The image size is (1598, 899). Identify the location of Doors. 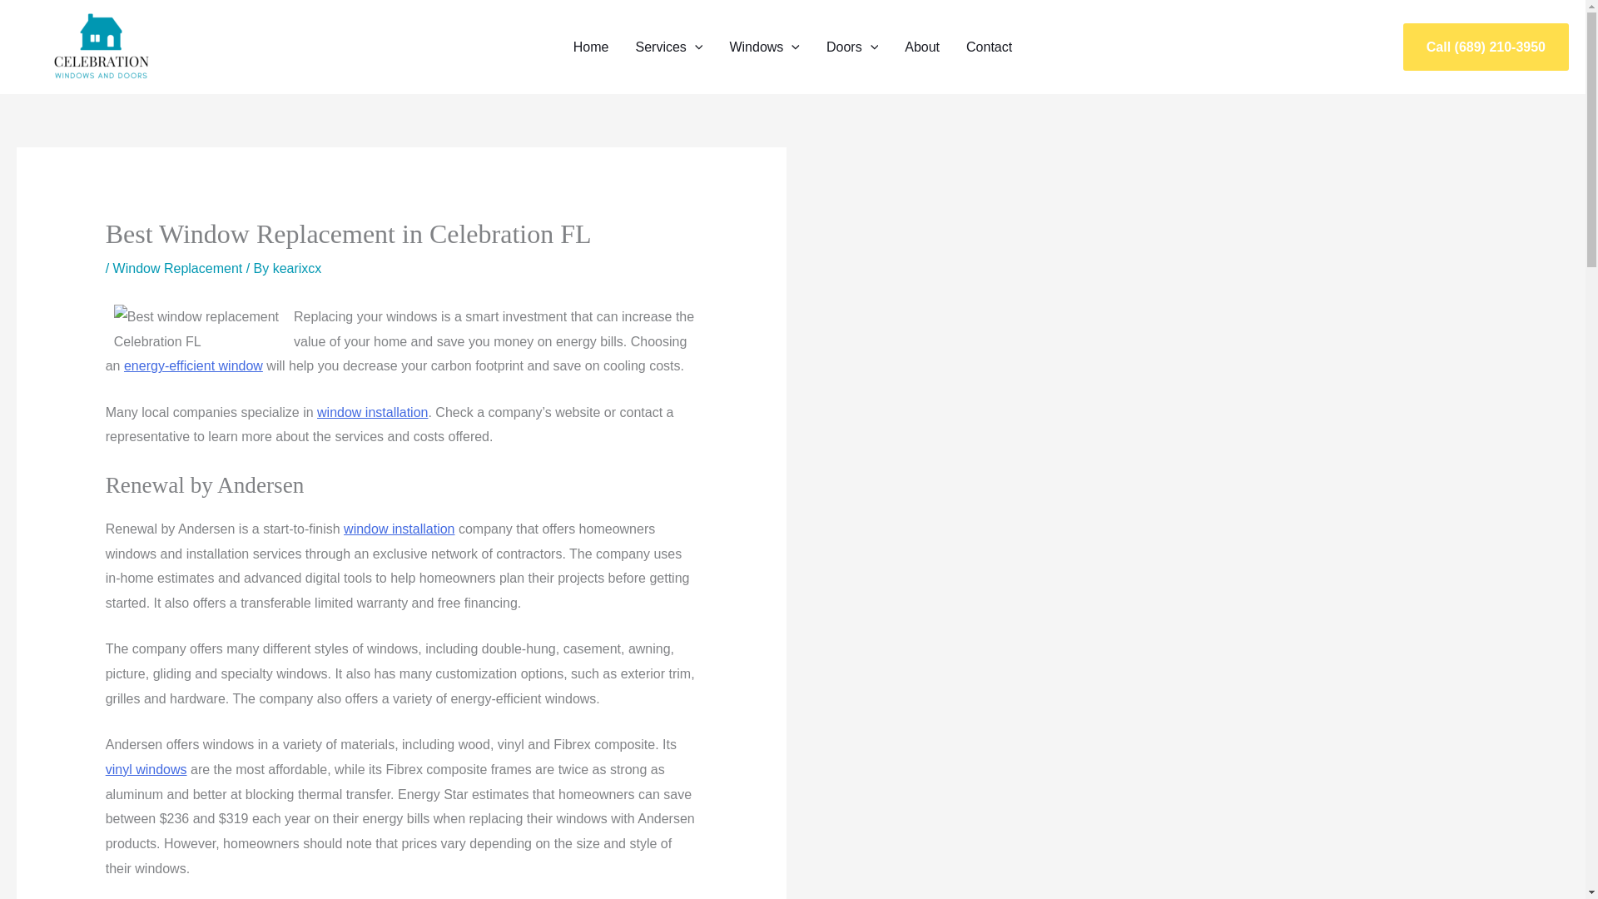
(852, 47).